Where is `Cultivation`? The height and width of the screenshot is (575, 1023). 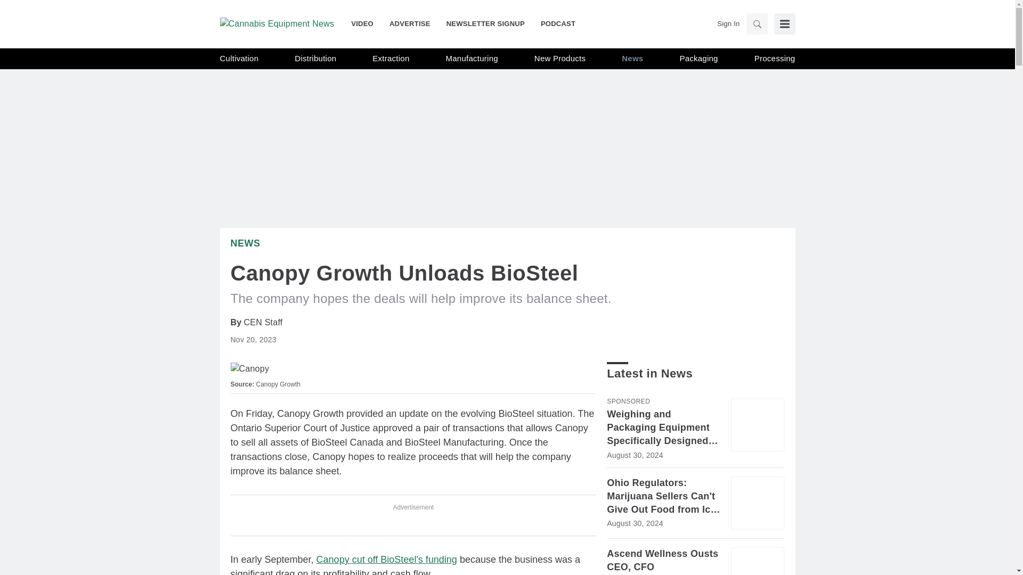 Cultivation is located at coordinates (239, 59).